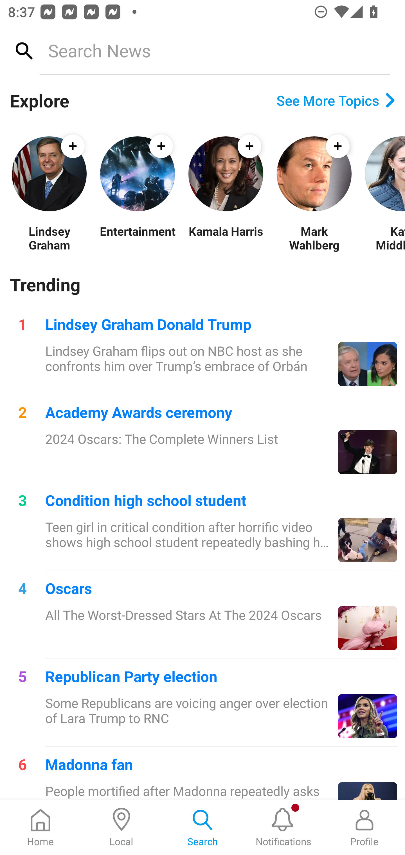  What do you see at coordinates (364, 827) in the screenshot?
I see `Profile` at bounding box center [364, 827].